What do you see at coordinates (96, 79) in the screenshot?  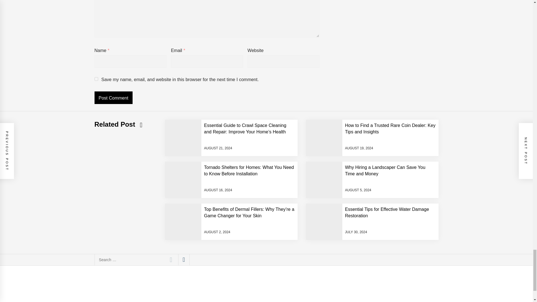 I see `yes` at bounding box center [96, 79].